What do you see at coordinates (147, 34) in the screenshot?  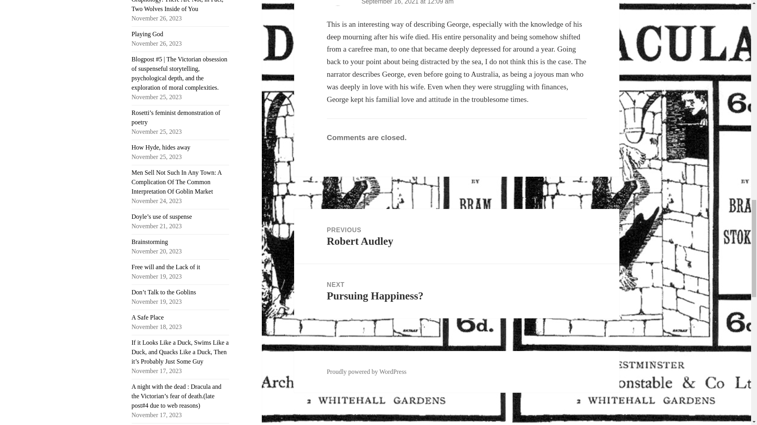 I see `Playing God` at bounding box center [147, 34].